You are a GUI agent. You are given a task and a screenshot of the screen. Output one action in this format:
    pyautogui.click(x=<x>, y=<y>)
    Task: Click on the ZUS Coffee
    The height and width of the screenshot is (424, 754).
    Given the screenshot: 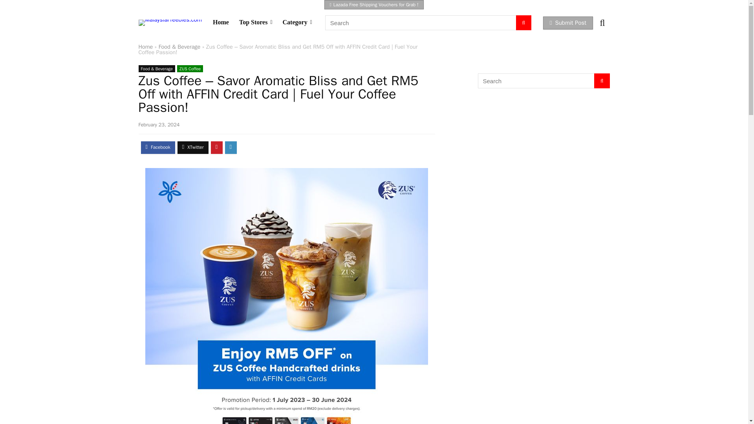 What is the action you would take?
    pyautogui.click(x=190, y=68)
    